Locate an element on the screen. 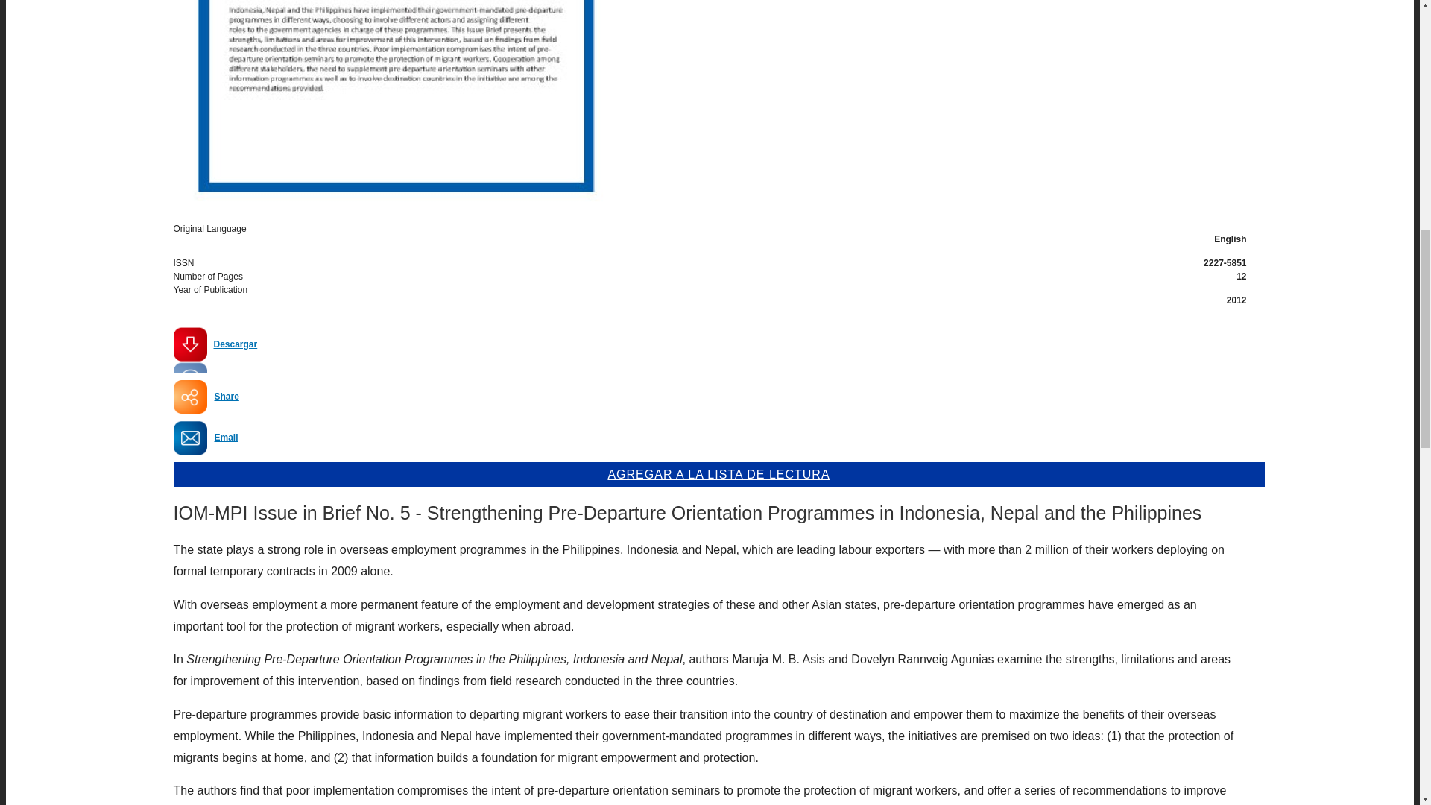 The image size is (1431, 805). Email is located at coordinates (227, 437).